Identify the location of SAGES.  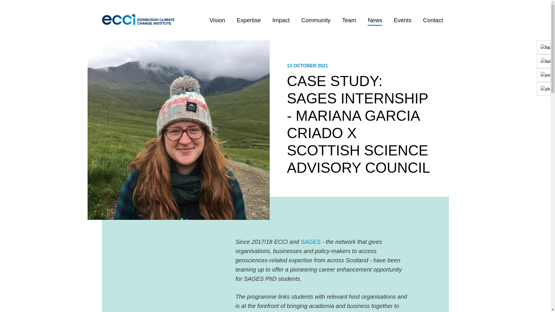
(311, 242).